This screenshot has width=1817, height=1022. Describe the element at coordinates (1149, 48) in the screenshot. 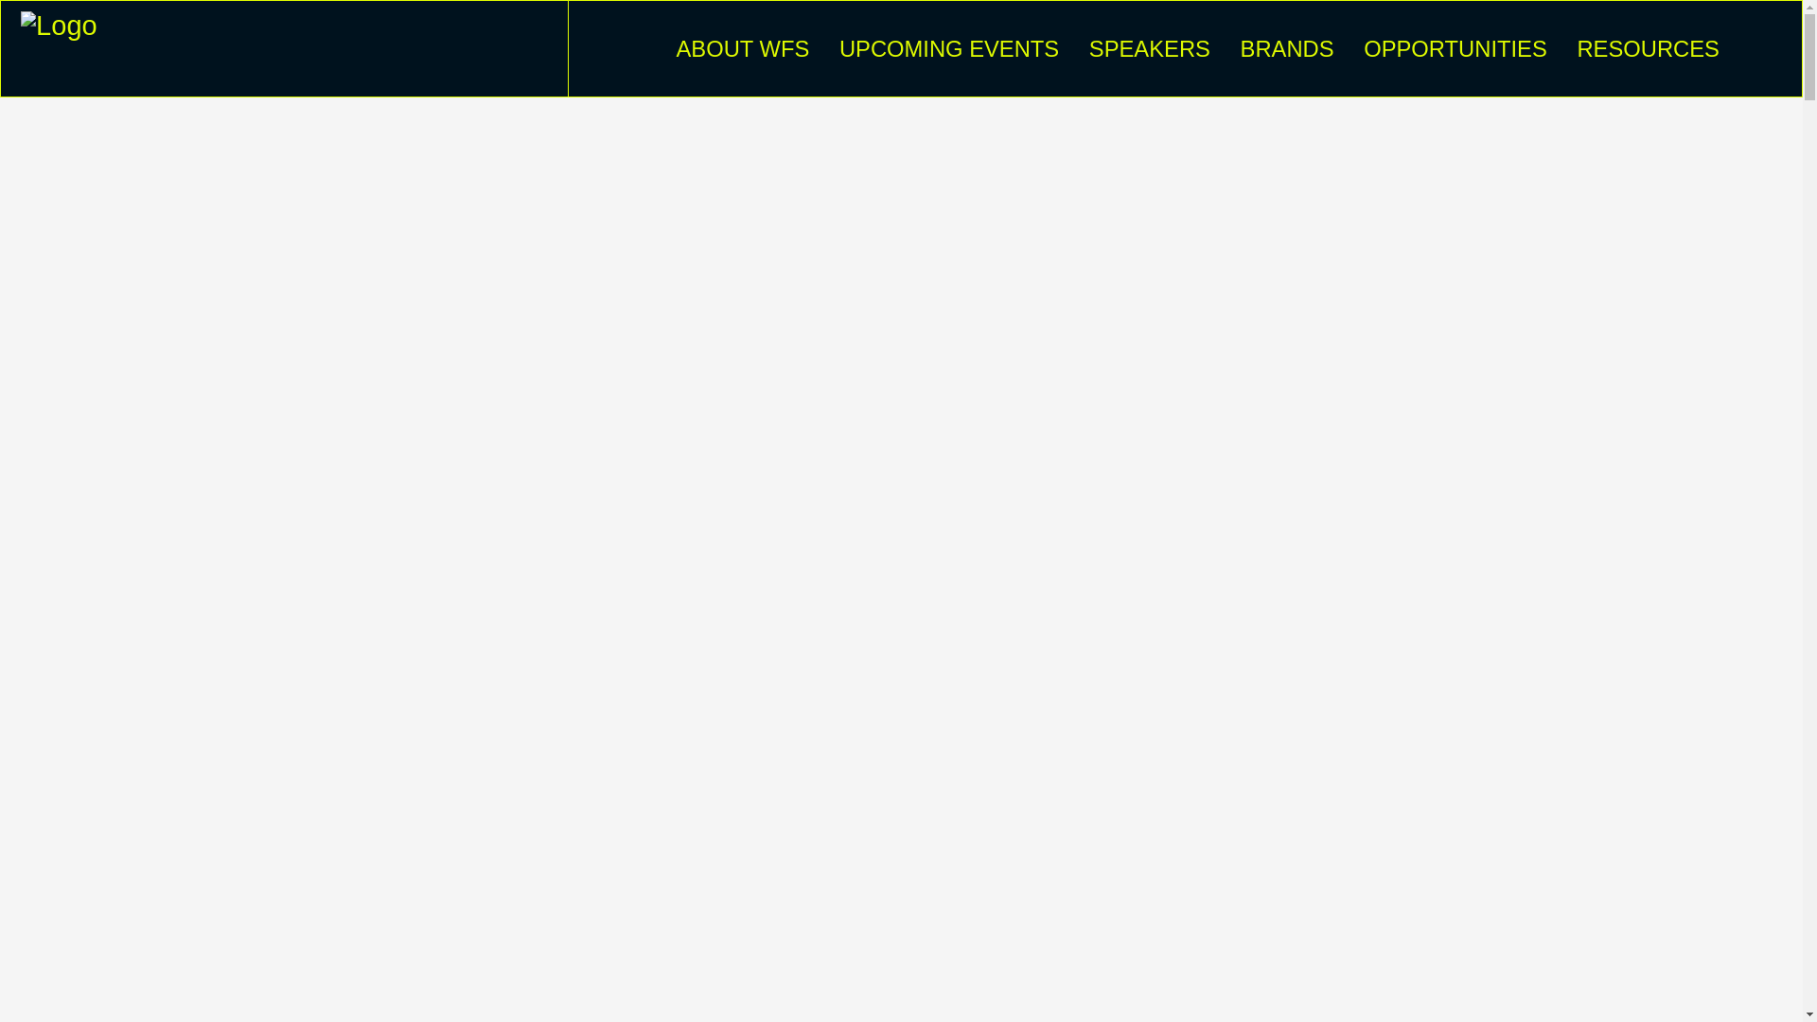

I see `SPEAKERS` at that location.